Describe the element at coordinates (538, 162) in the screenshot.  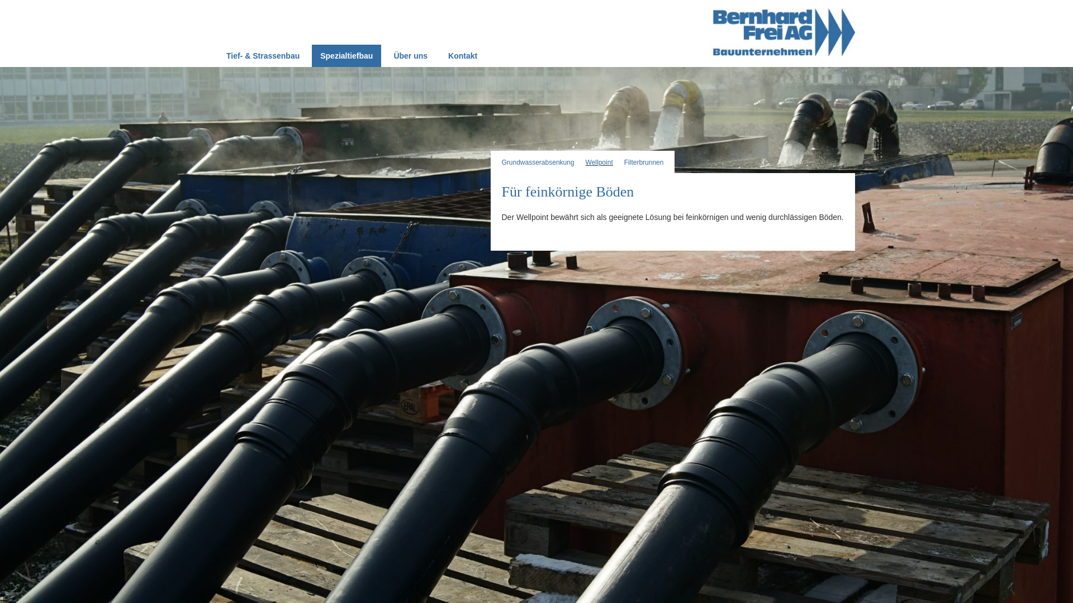
I see `Grundwasserabsenkung` at that location.